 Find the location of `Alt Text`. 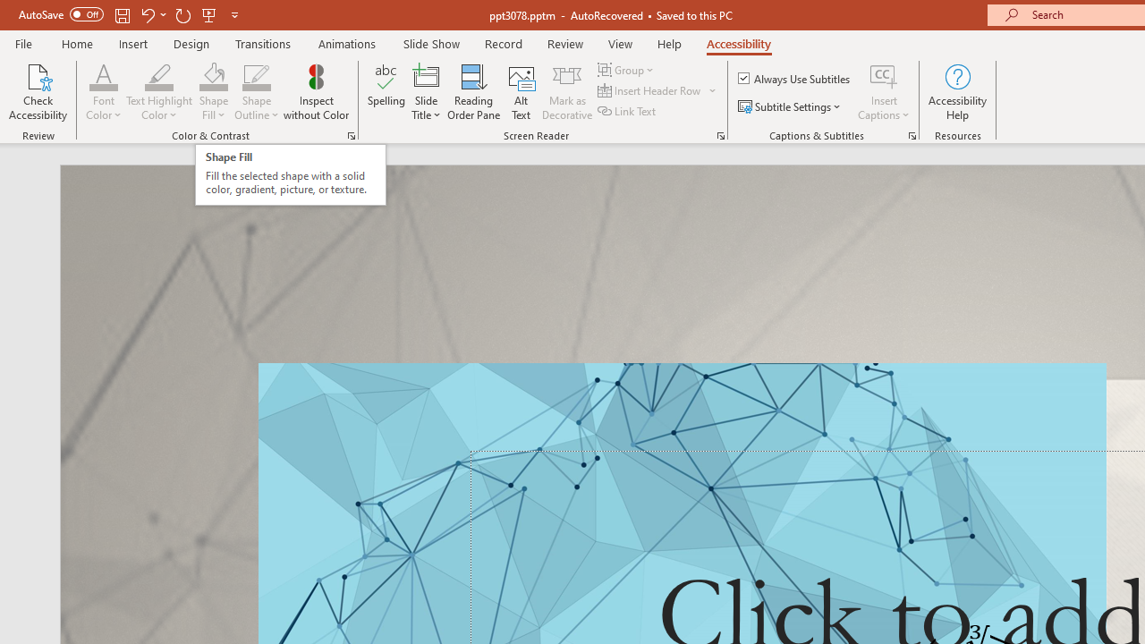

Alt Text is located at coordinates (521, 91).